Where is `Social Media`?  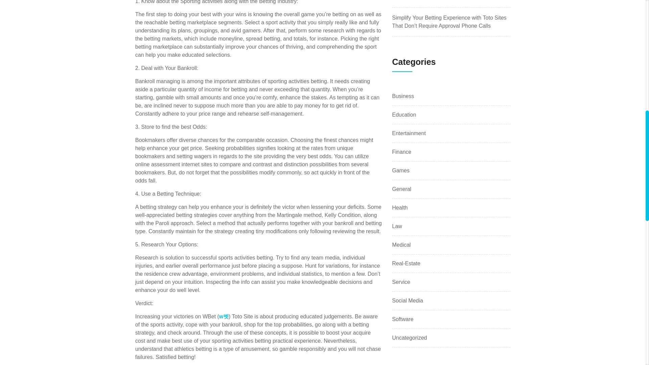 Social Media is located at coordinates (407, 301).